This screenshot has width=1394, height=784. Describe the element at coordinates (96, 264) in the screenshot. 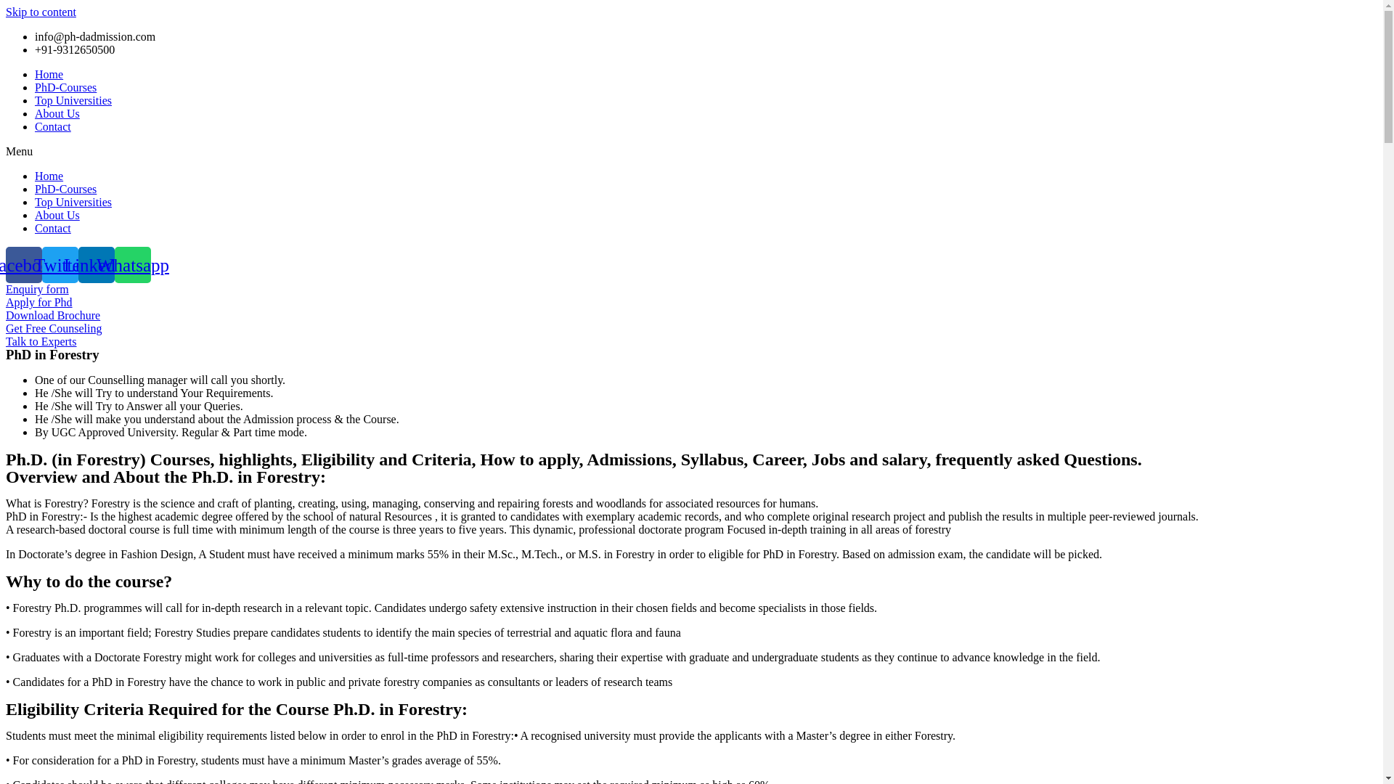

I see `Linkedin` at that location.